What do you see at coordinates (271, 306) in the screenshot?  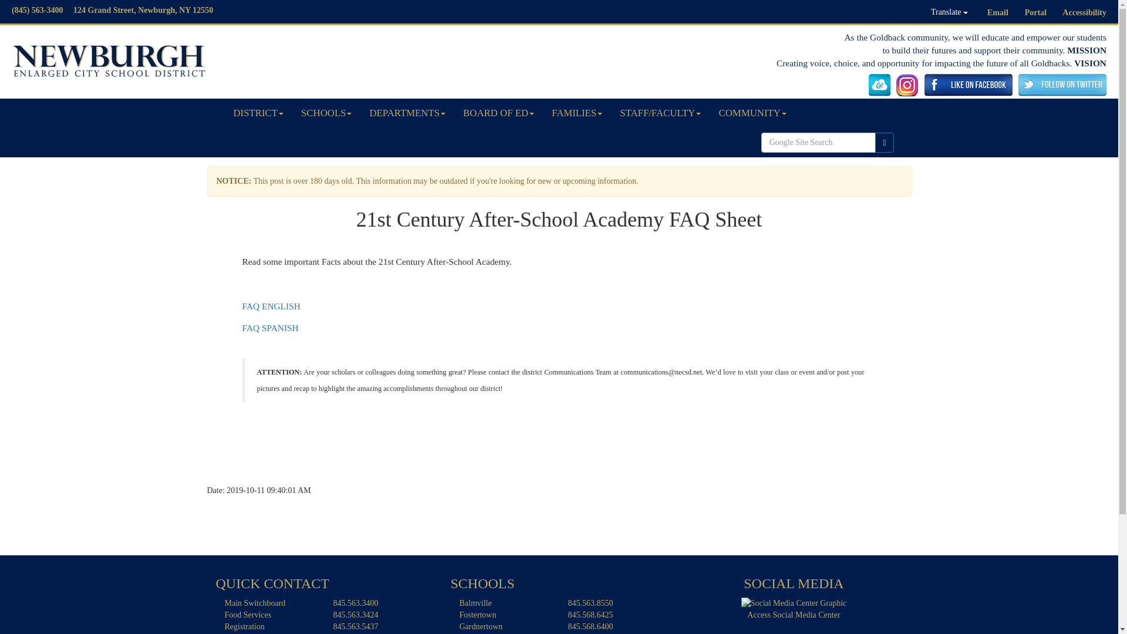 I see `FAQ ENGLISH` at bounding box center [271, 306].